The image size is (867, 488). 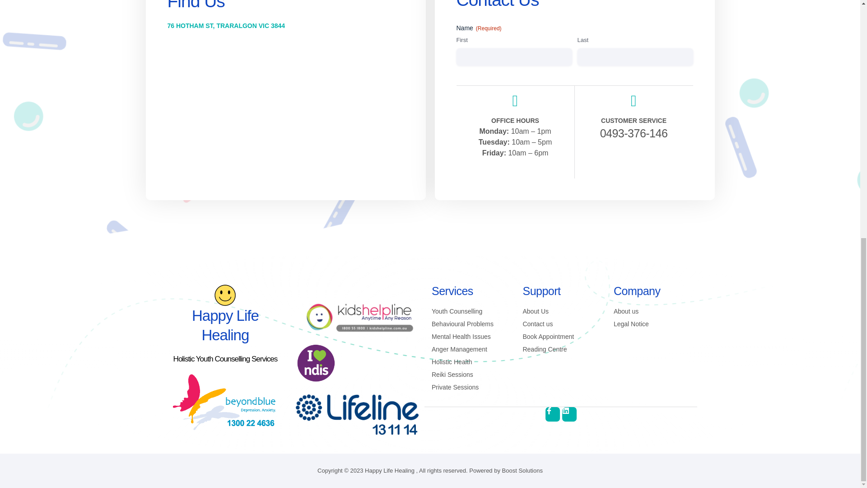 I want to click on About Us, so click(x=561, y=311).